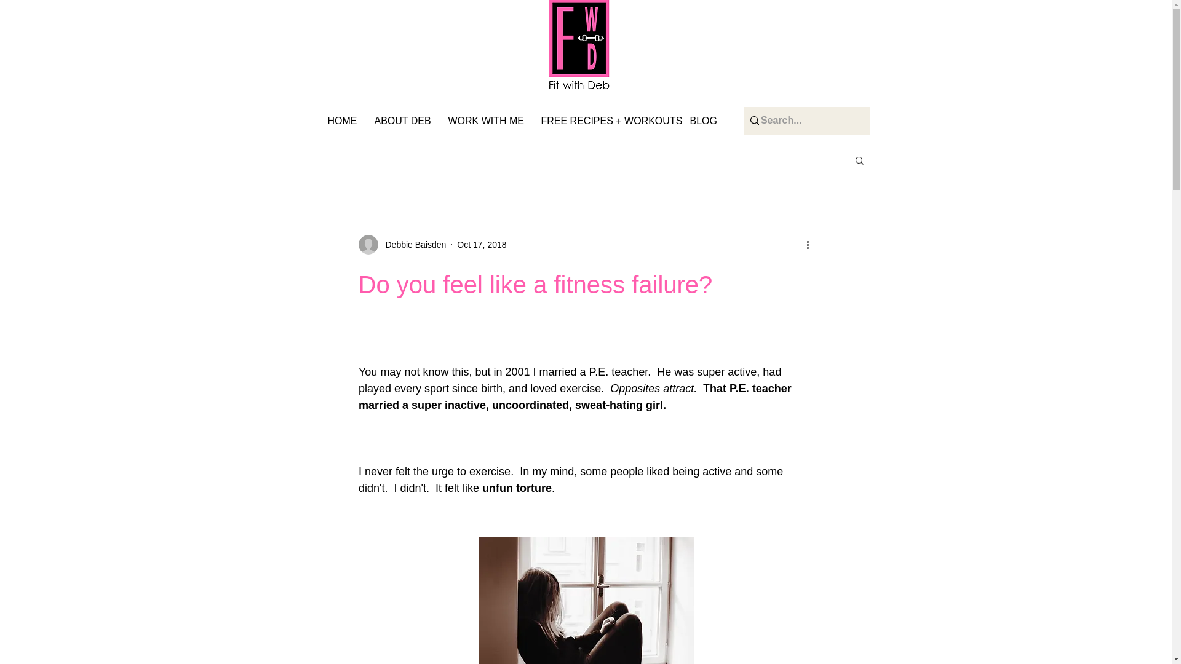 The image size is (1181, 664). What do you see at coordinates (412, 245) in the screenshot?
I see `Debbie Baisden` at bounding box center [412, 245].